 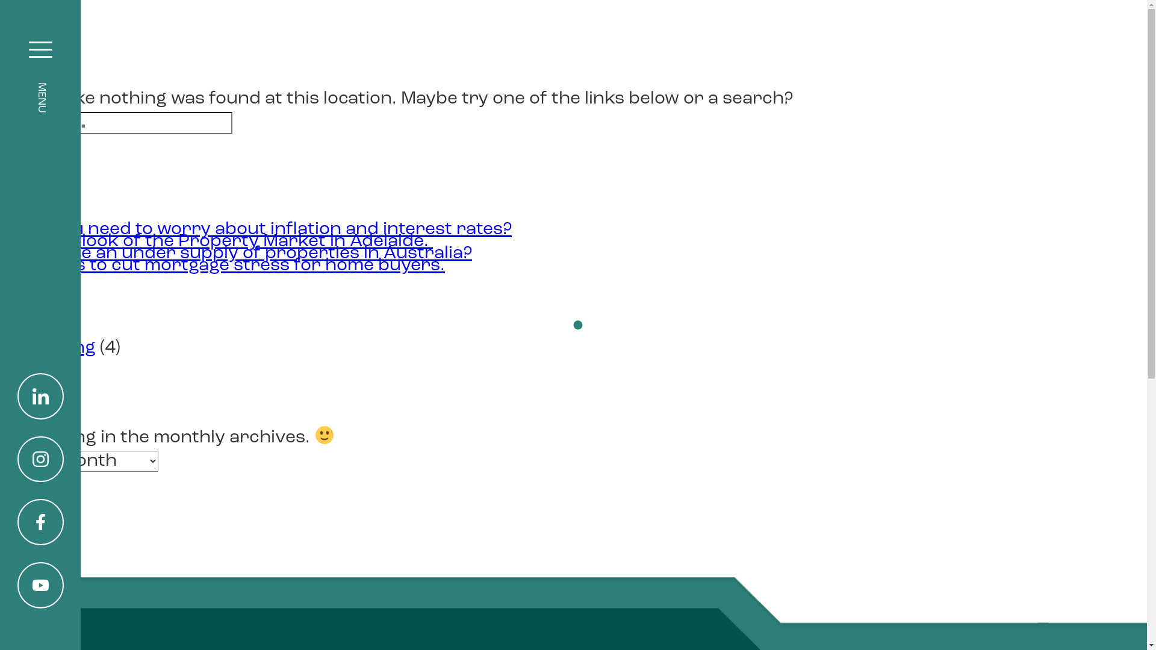 What do you see at coordinates (248, 254) in the screenshot?
I see `Is there an under supply of properties in Australia?` at bounding box center [248, 254].